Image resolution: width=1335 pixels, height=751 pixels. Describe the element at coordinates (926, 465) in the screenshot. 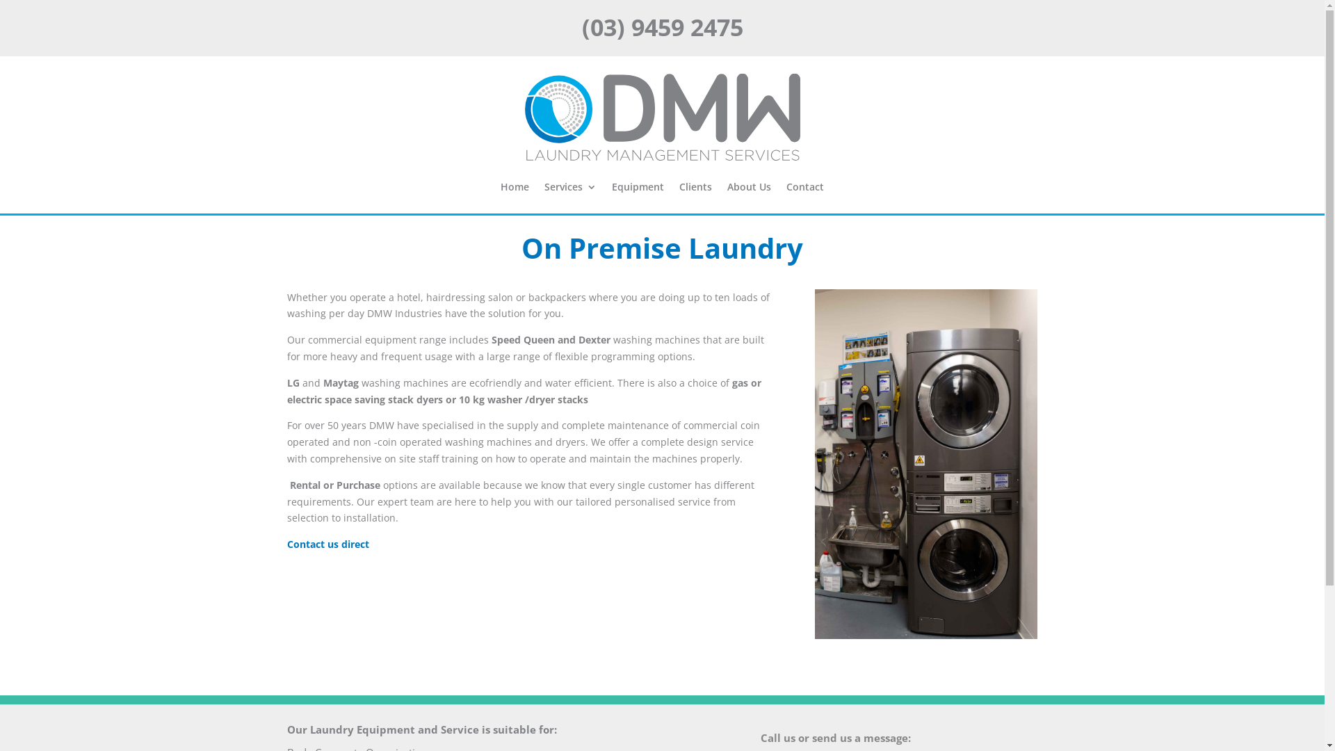

I see `IMG_1133-HDR-Pano-Edit` at that location.